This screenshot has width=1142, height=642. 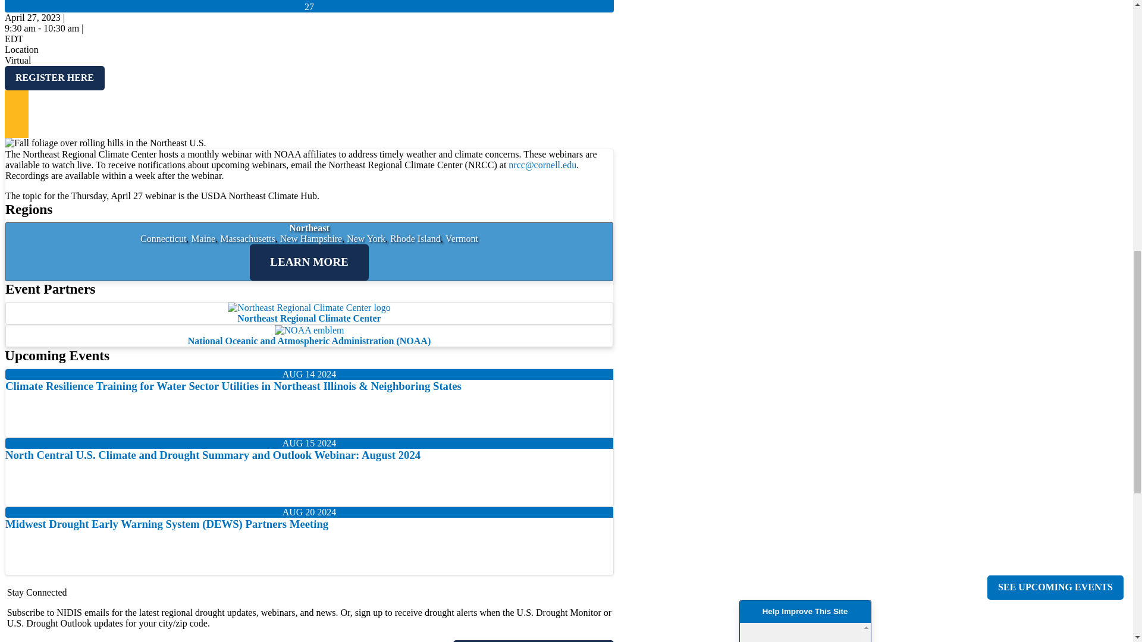 I want to click on Massachusetts, so click(x=247, y=239).